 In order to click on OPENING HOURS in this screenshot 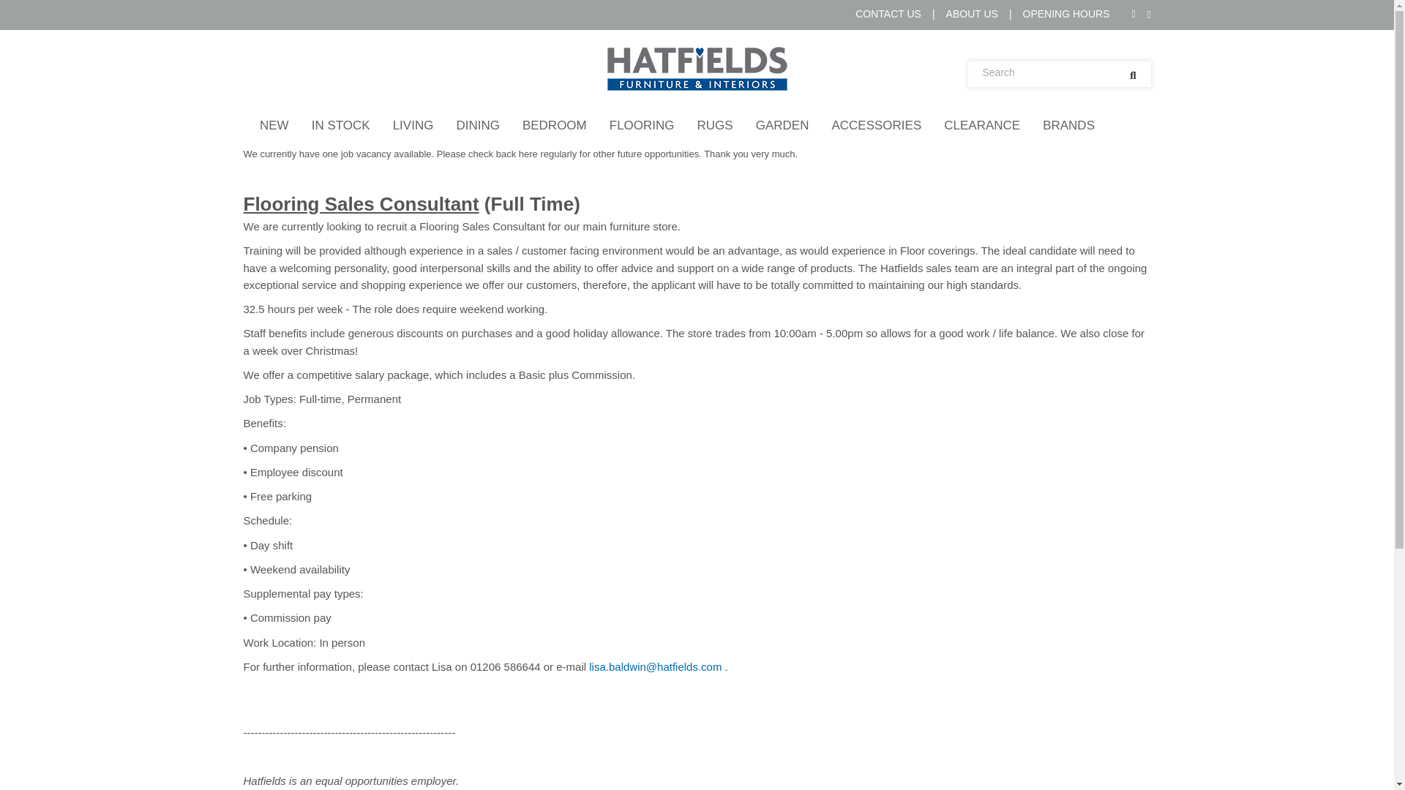, I will do `click(1065, 15)`.